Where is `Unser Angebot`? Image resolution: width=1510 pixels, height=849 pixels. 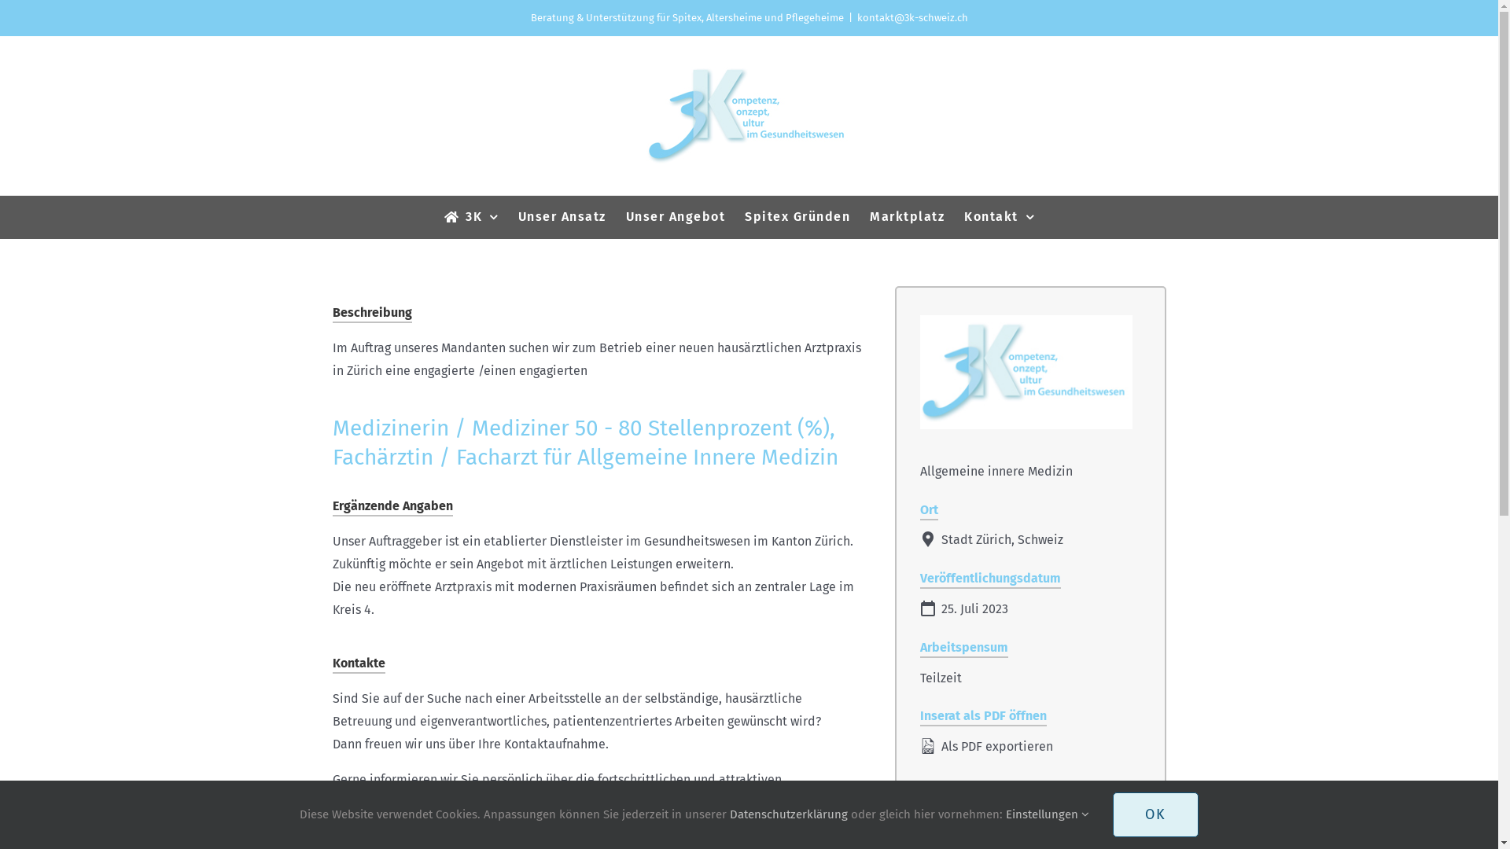
Unser Angebot is located at coordinates (676, 217).